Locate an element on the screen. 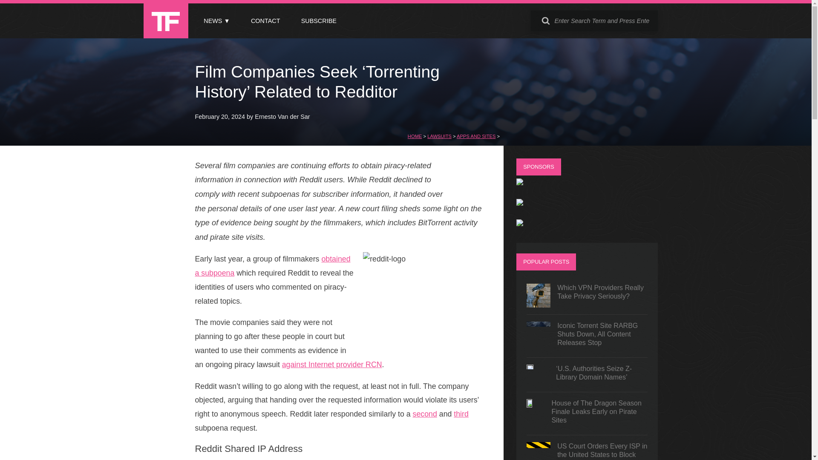 The image size is (818, 460). obtained a subpoena is located at coordinates (273, 266).